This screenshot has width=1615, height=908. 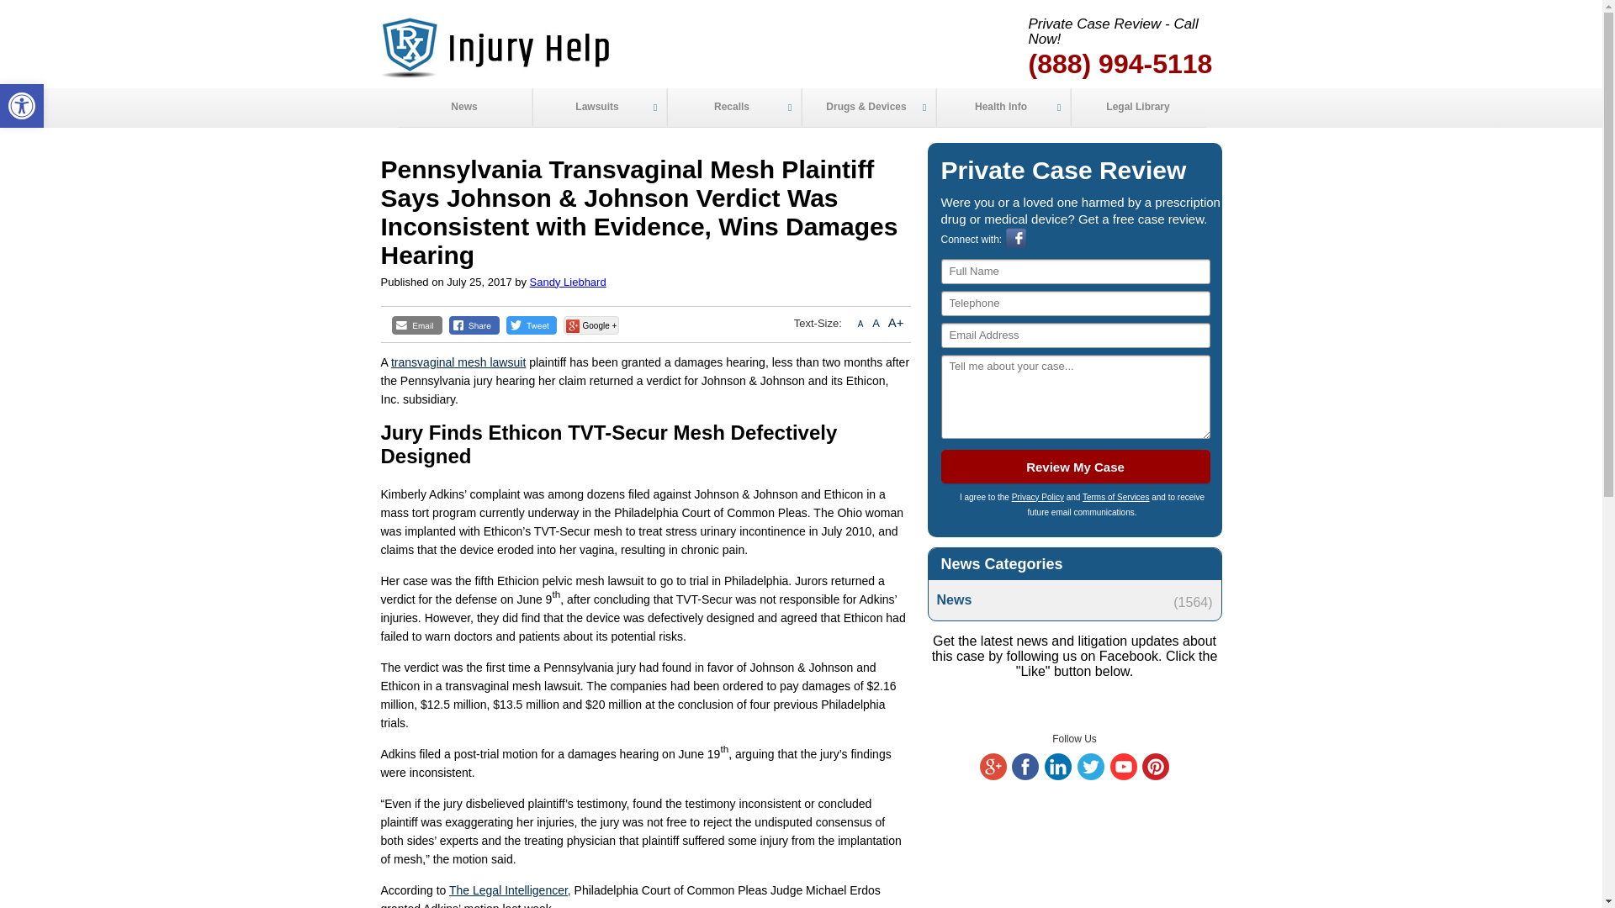 I want to click on Accessibility Tools, so click(x=733, y=108).